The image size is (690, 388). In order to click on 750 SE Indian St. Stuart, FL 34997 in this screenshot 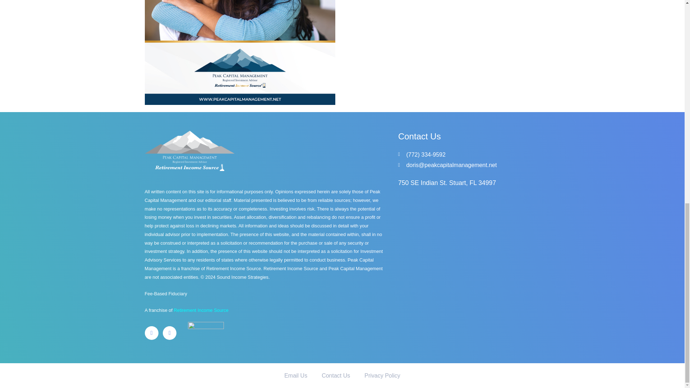, I will do `click(469, 268)`.